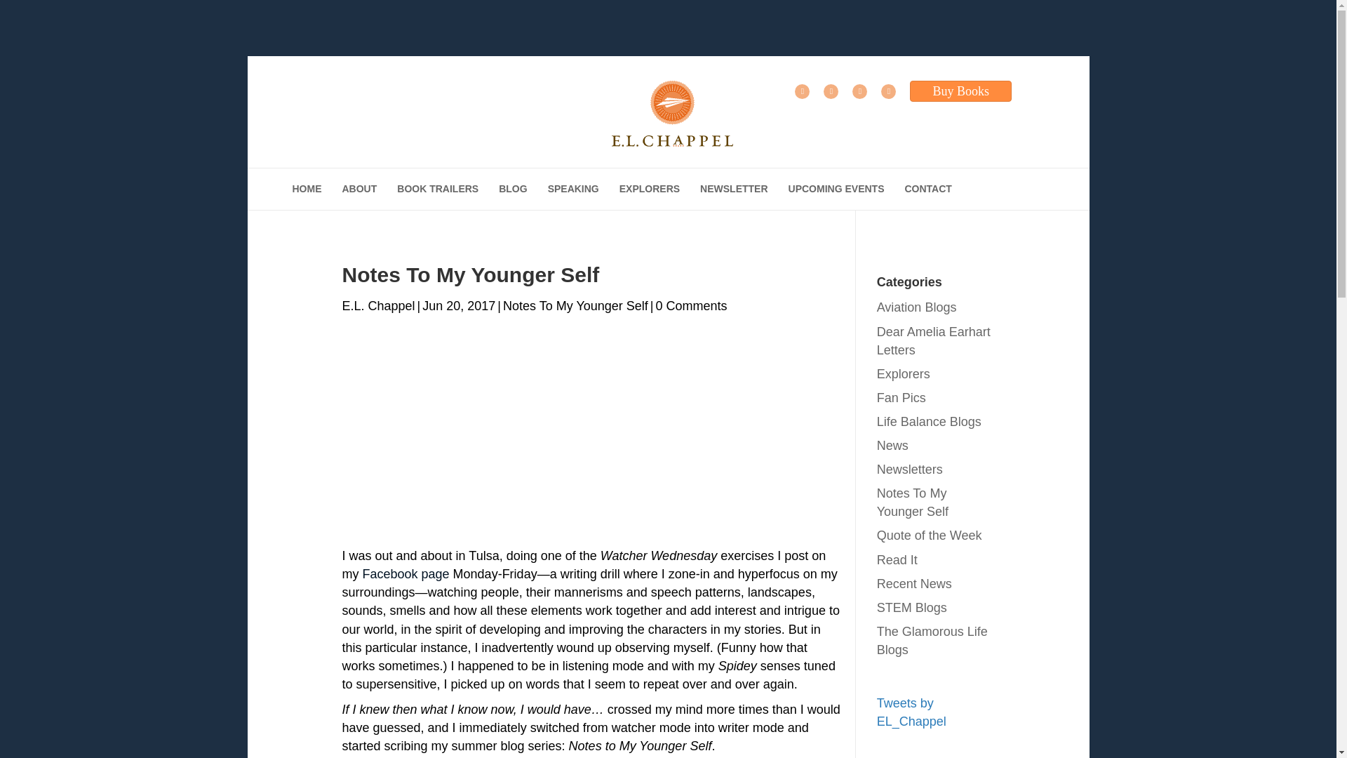 This screenshot has width=1347, height=758. What do you see at coordinates (672, 114) in the screenshot?
I see `logo` at bounding box center [672, 114].